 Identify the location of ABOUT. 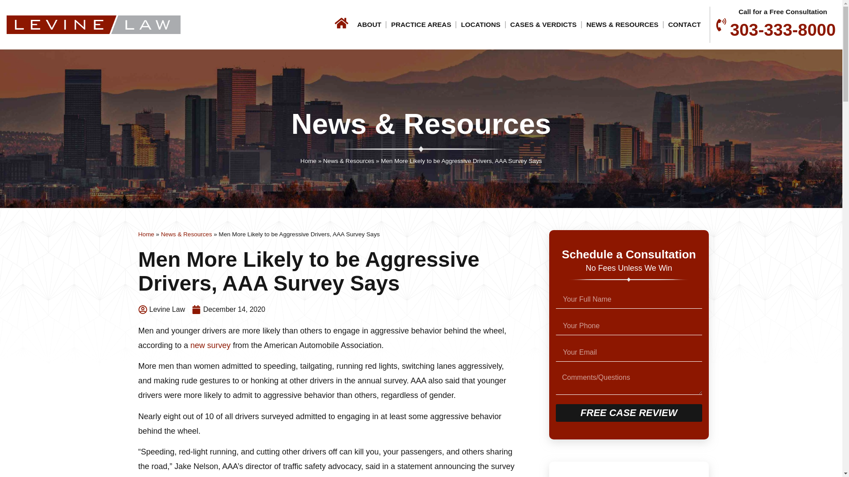
(370, 25).